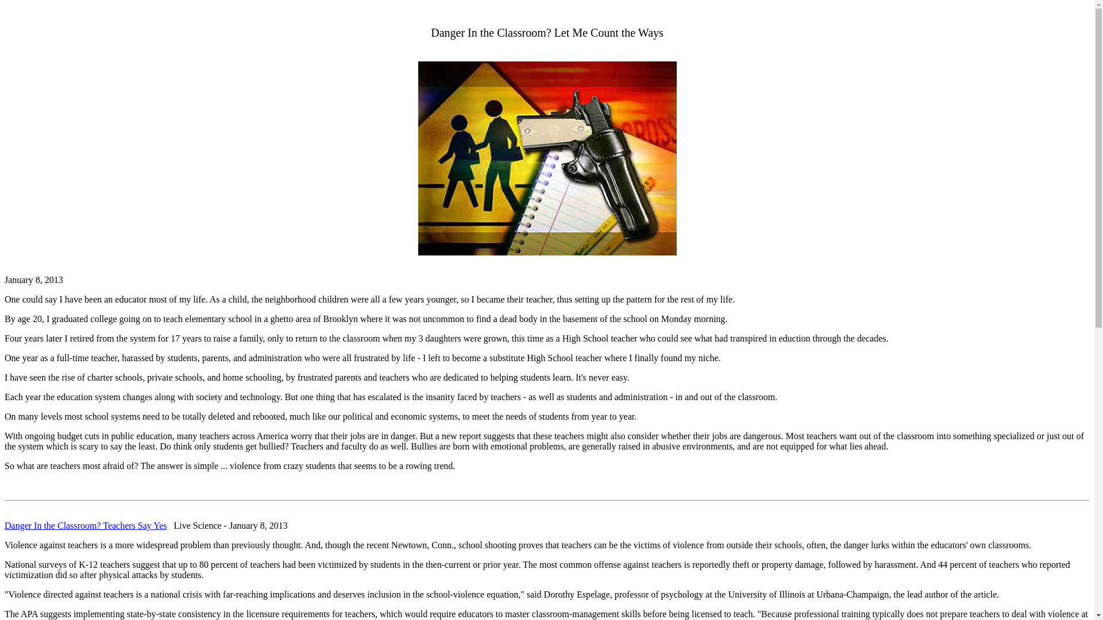 Image resolution: width=1103 pixels, height=620 pixels. Describe the element at coordinates (86, 526) in the screenshot. I see `Danger In the Classroom? Teachers Say Yes` at that location.